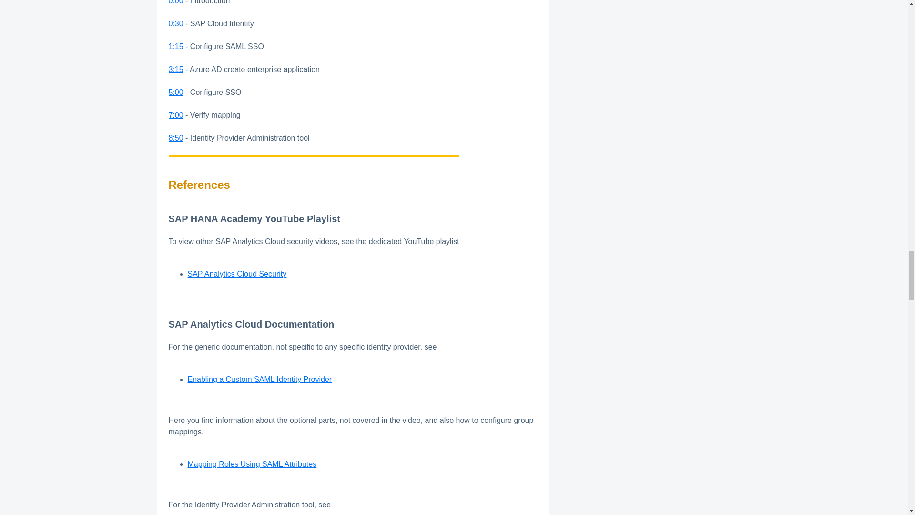 Image resolution: width=915 pixels, height=515 pixels. I want to click on 3:15, so click(176, 70).